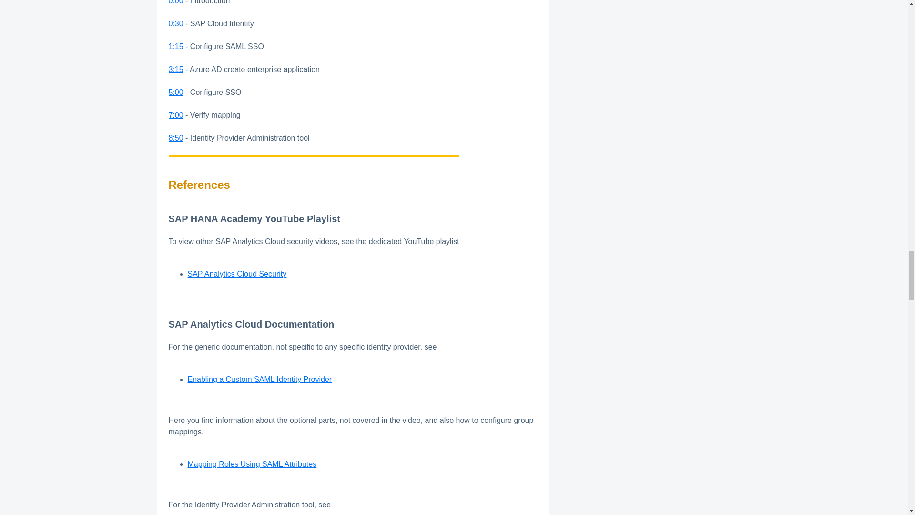 Image resolution: width=915 pixels, height=515 pixels. I want to click on 3:15, so click(176, 70).